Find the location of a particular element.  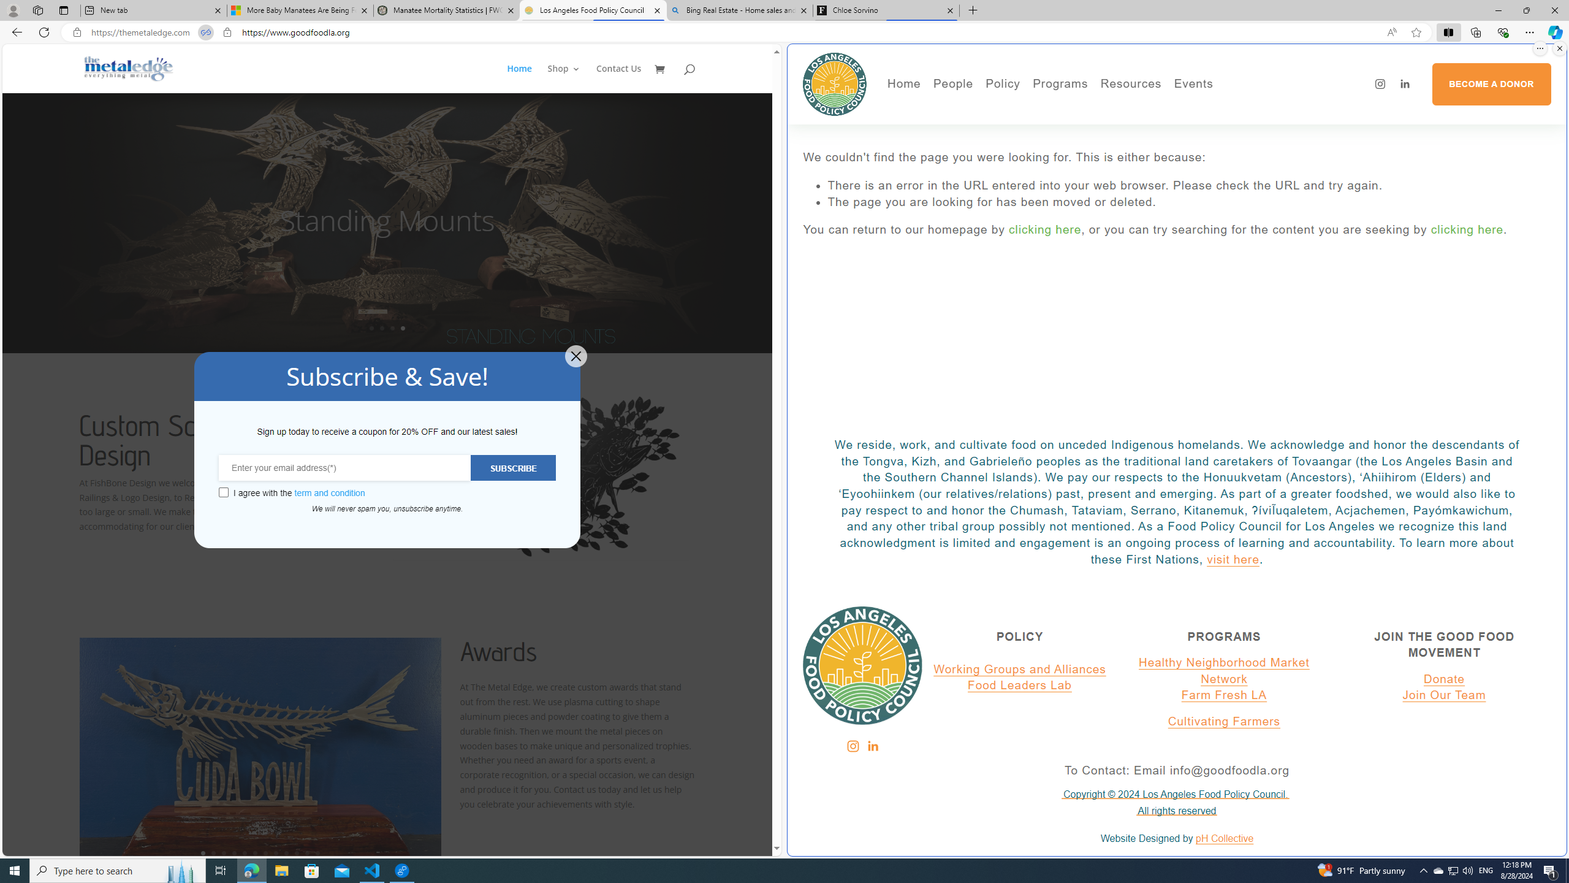

Close tab is located at coordinates (950, 10).